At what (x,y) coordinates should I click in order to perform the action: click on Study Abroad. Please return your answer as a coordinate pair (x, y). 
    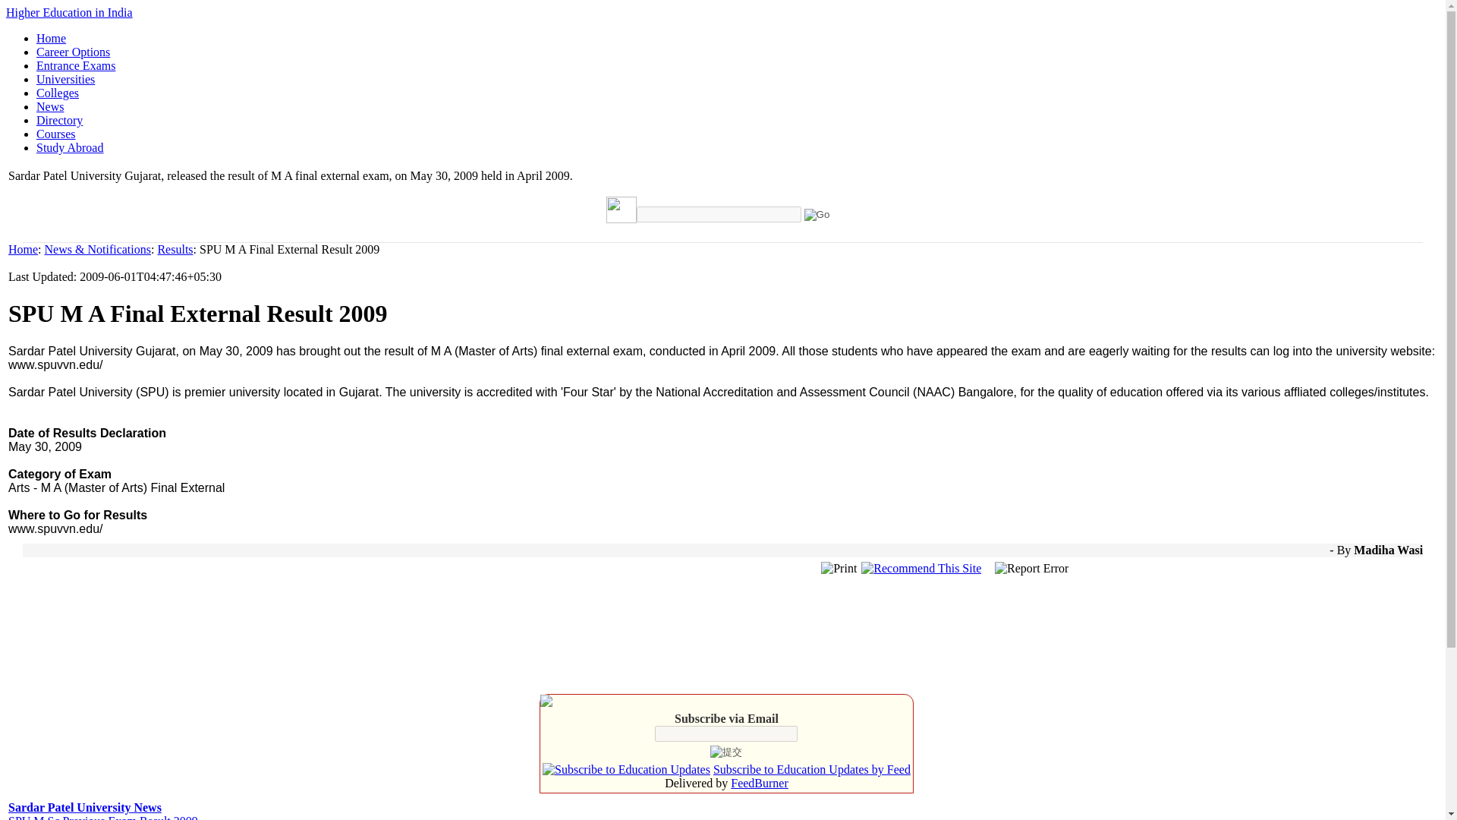
    Looking at the image, I should click on (70, 147).